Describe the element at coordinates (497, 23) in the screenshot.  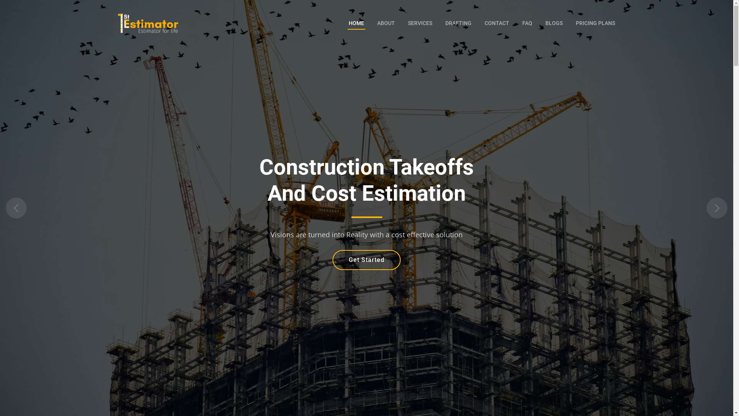
I see `CONTACT` at that location.